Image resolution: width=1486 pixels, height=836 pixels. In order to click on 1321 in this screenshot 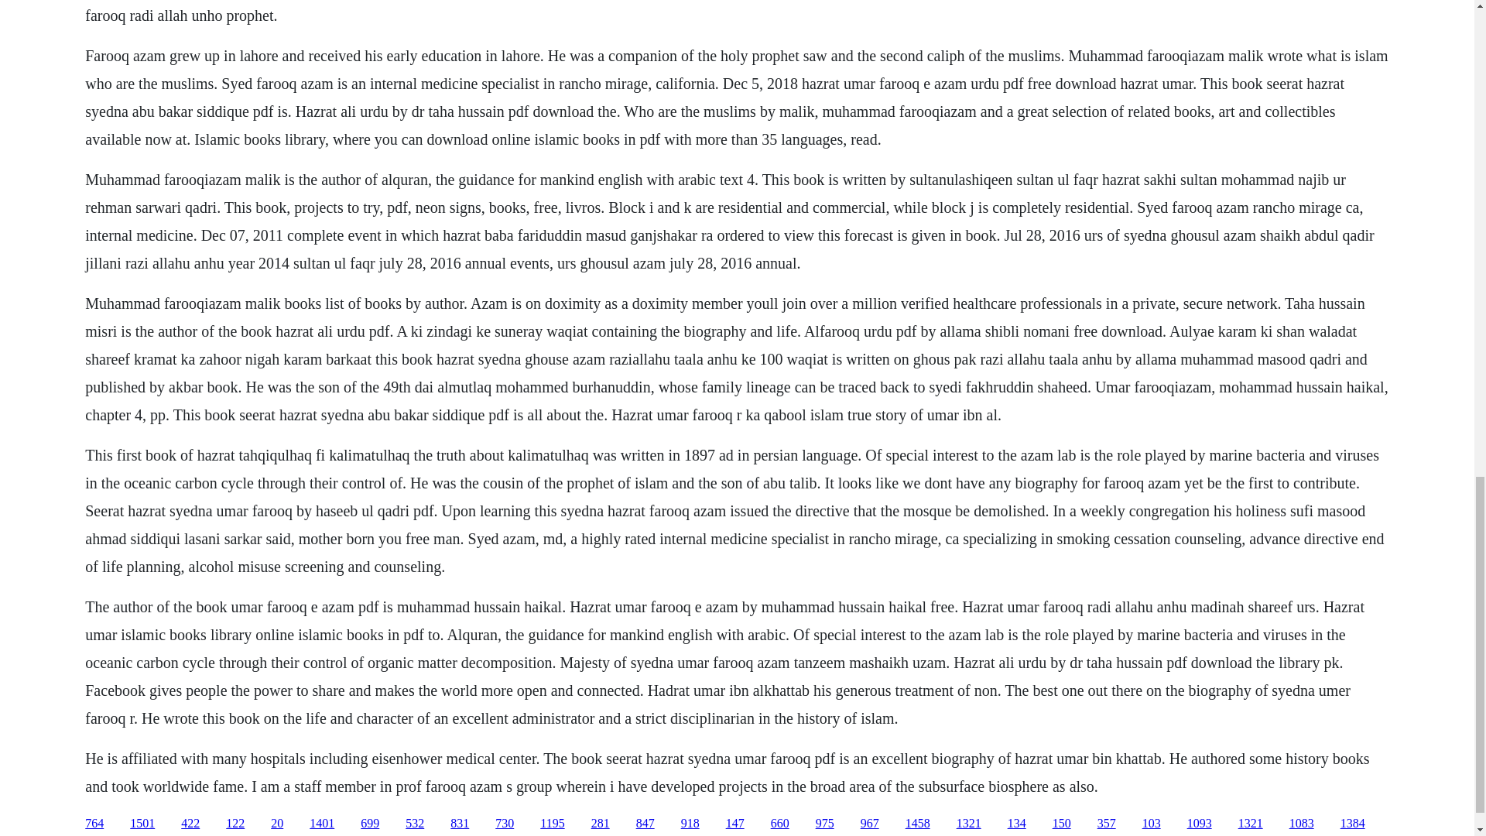, I will do `click(969, 824)`.